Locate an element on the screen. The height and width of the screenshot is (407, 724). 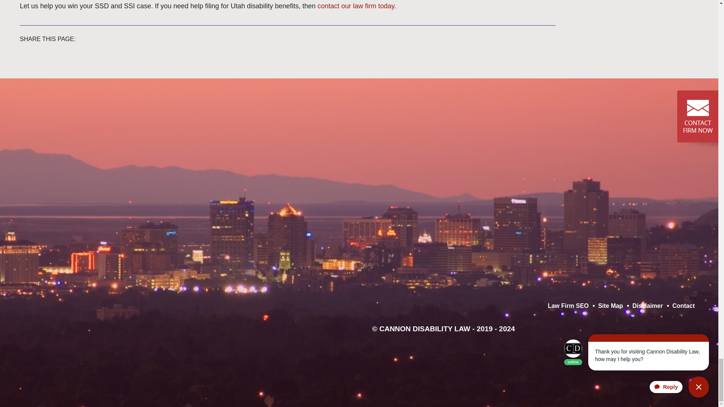
LinkedIn is located at coordinates (89, 330).